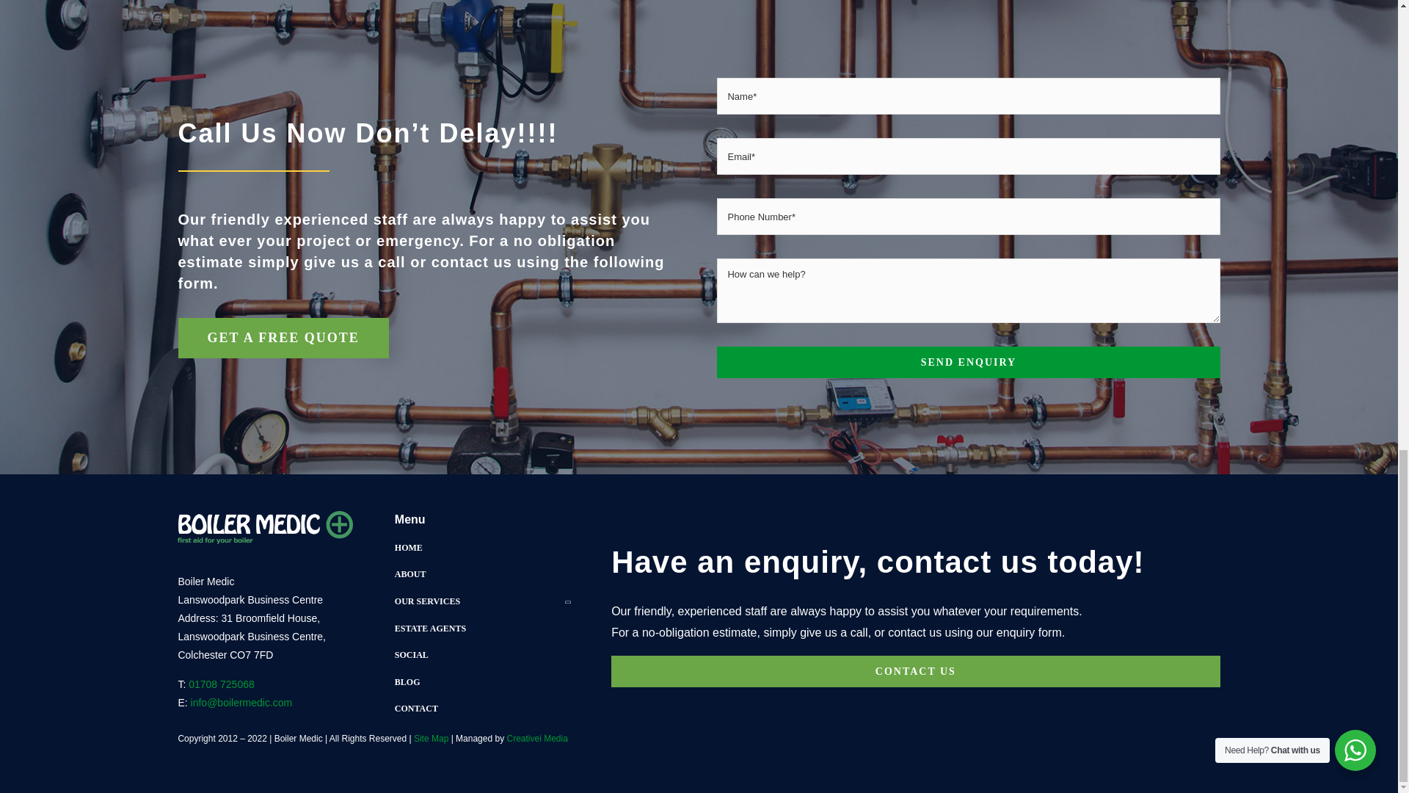  Describe the element at coordinates (283, 338) in the screenshot. I see `GET A FREE QUOTE` at that location.